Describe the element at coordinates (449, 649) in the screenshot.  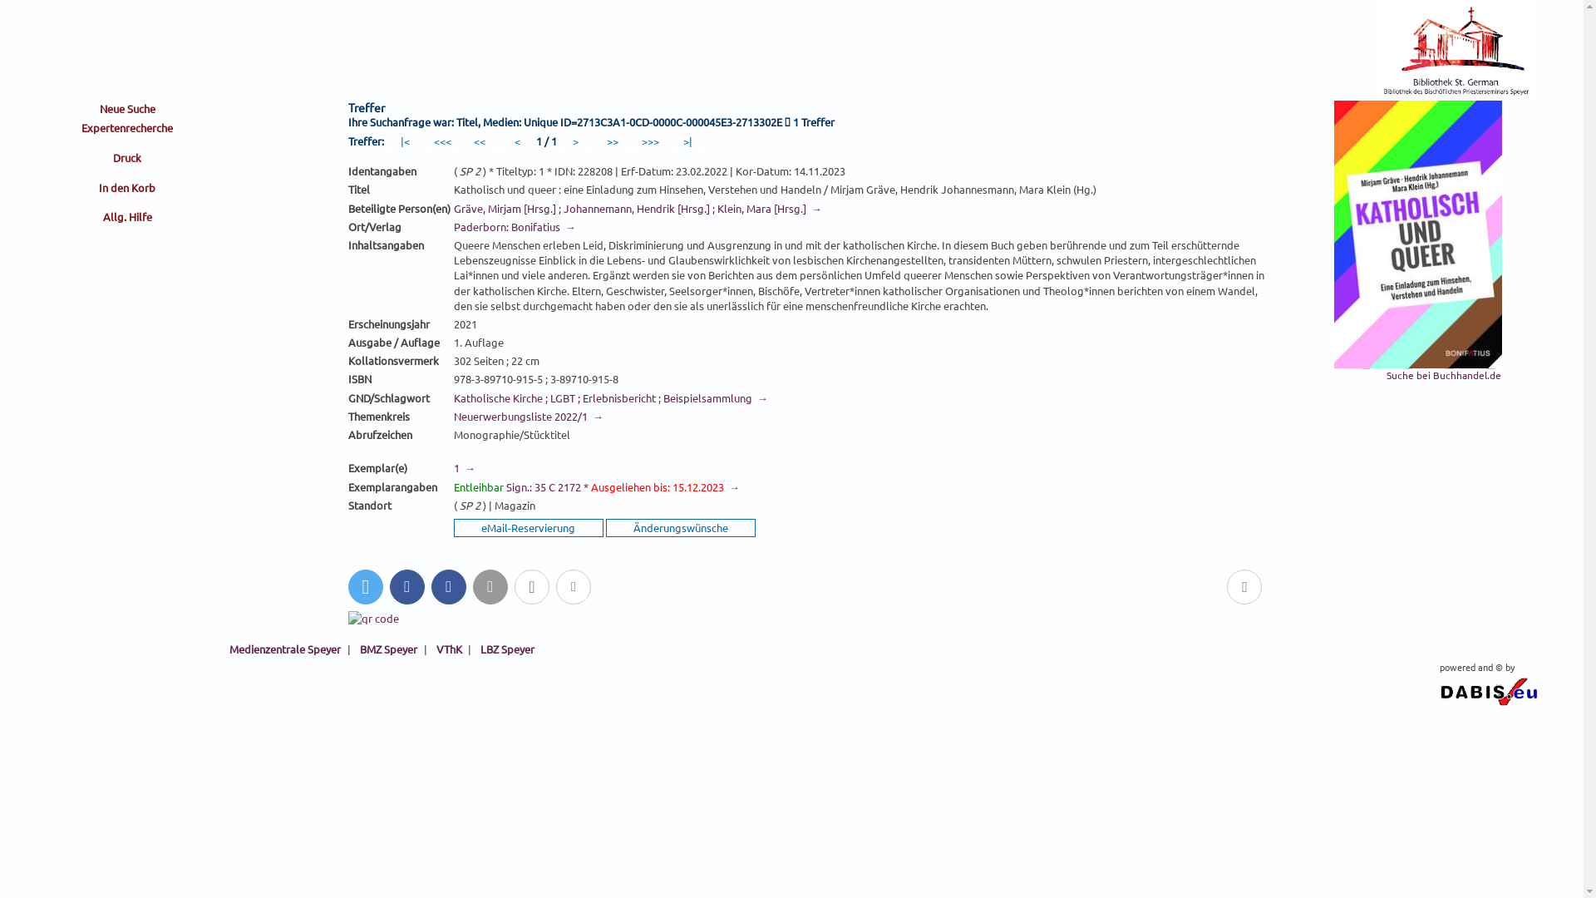
I see `VThK` at that location.